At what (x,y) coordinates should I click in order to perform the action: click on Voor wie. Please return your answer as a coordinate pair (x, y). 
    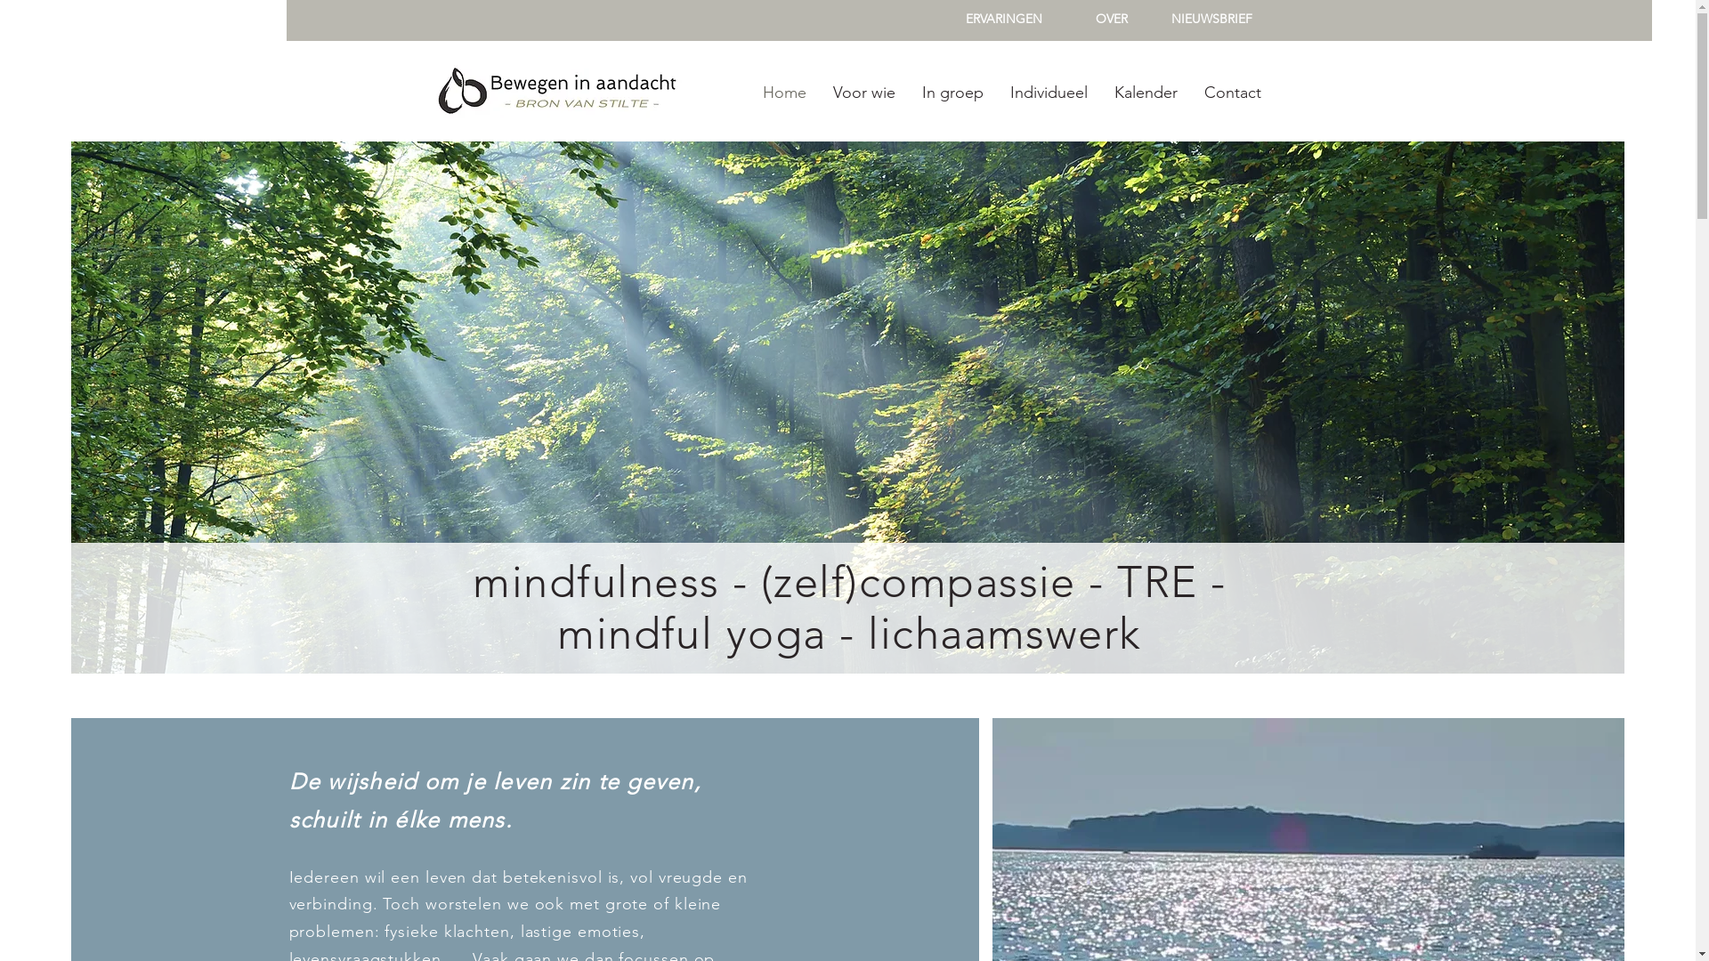
    Looking at the image, I should click on (863, 93).